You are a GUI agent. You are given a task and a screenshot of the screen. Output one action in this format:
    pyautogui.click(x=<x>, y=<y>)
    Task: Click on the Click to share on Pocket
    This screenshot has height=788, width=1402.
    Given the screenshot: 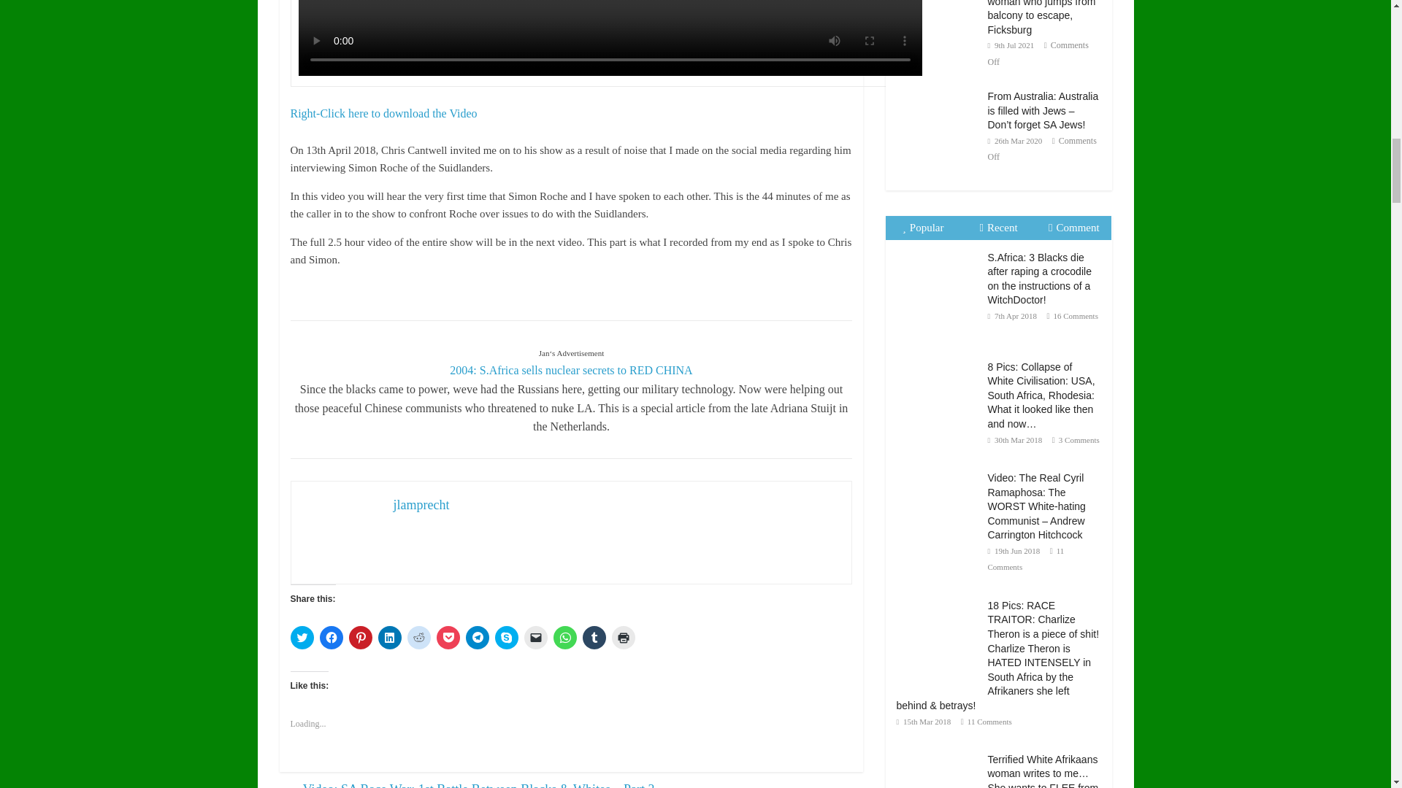 What is the action you would take?
    pyautogui.click(x=448, y=637)
    